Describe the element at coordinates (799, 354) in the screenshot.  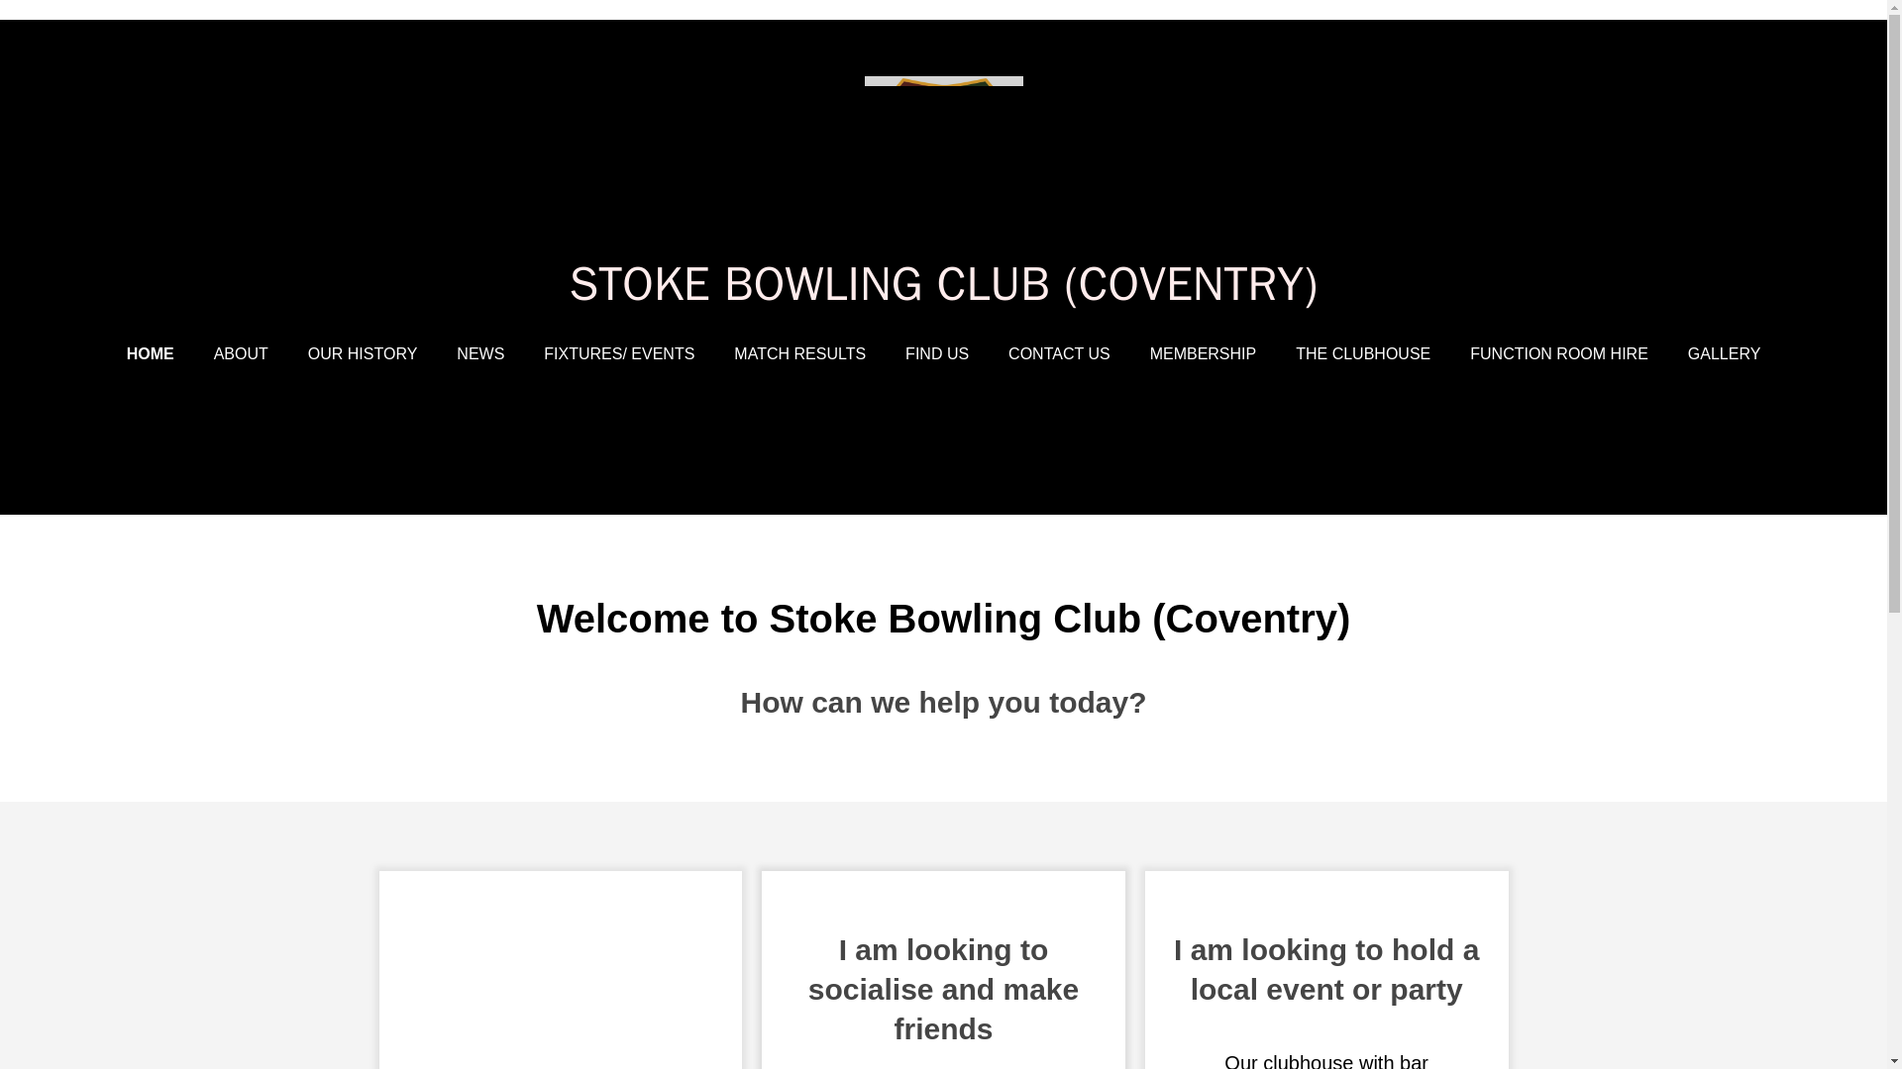
I see `MATCH RESULTS` at that location.